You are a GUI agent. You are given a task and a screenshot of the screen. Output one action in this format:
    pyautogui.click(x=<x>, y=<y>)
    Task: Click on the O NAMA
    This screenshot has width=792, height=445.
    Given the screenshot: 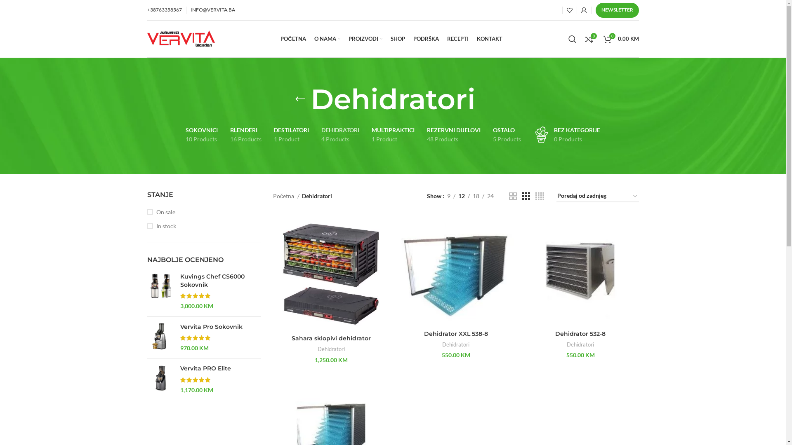 What is the action you would take?
    pyautogui.click(x=328, y=39)
    